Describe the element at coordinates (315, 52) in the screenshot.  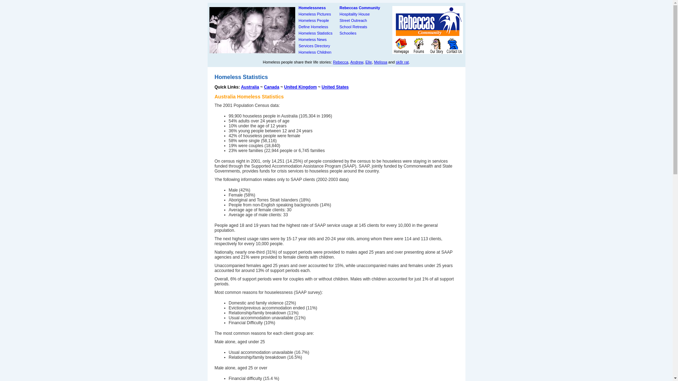
I see `Homeless Children` at that location.